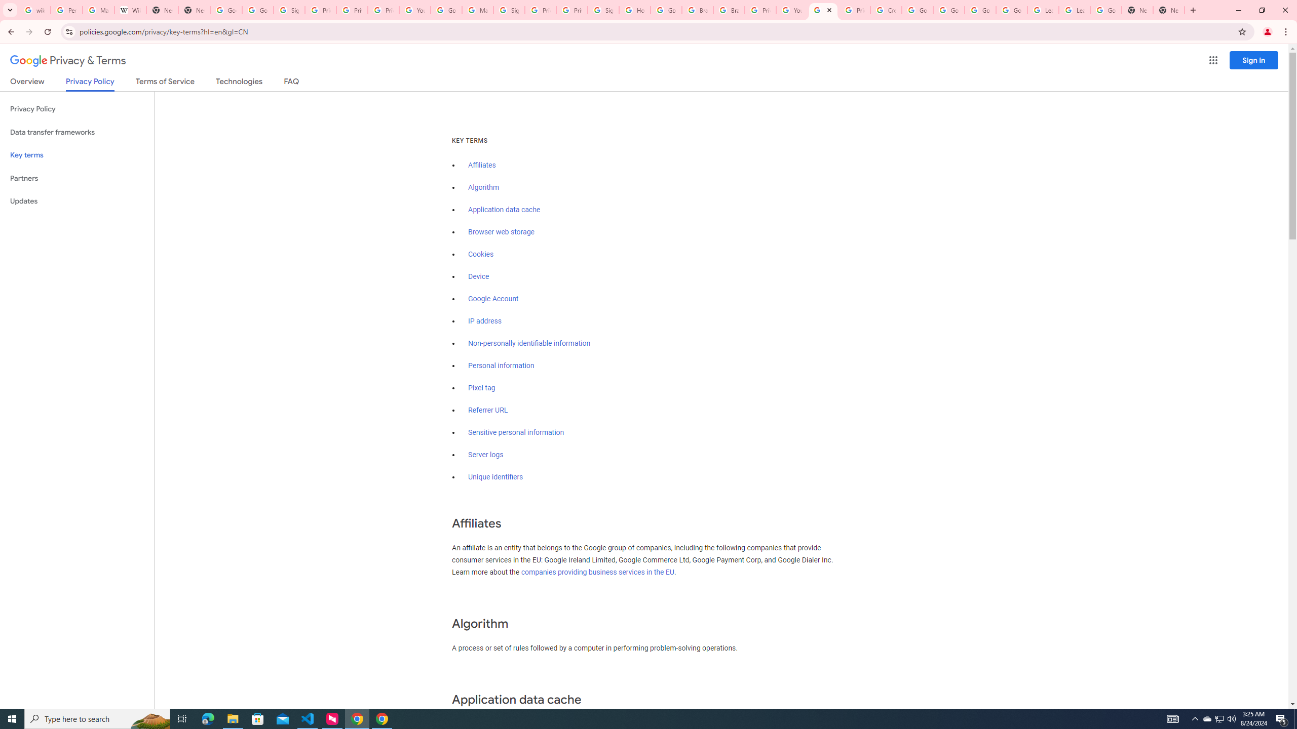  Describe the element at coordinates (289, 10) in the screenshot. I see `Sign in - Google Accounts` at that location.